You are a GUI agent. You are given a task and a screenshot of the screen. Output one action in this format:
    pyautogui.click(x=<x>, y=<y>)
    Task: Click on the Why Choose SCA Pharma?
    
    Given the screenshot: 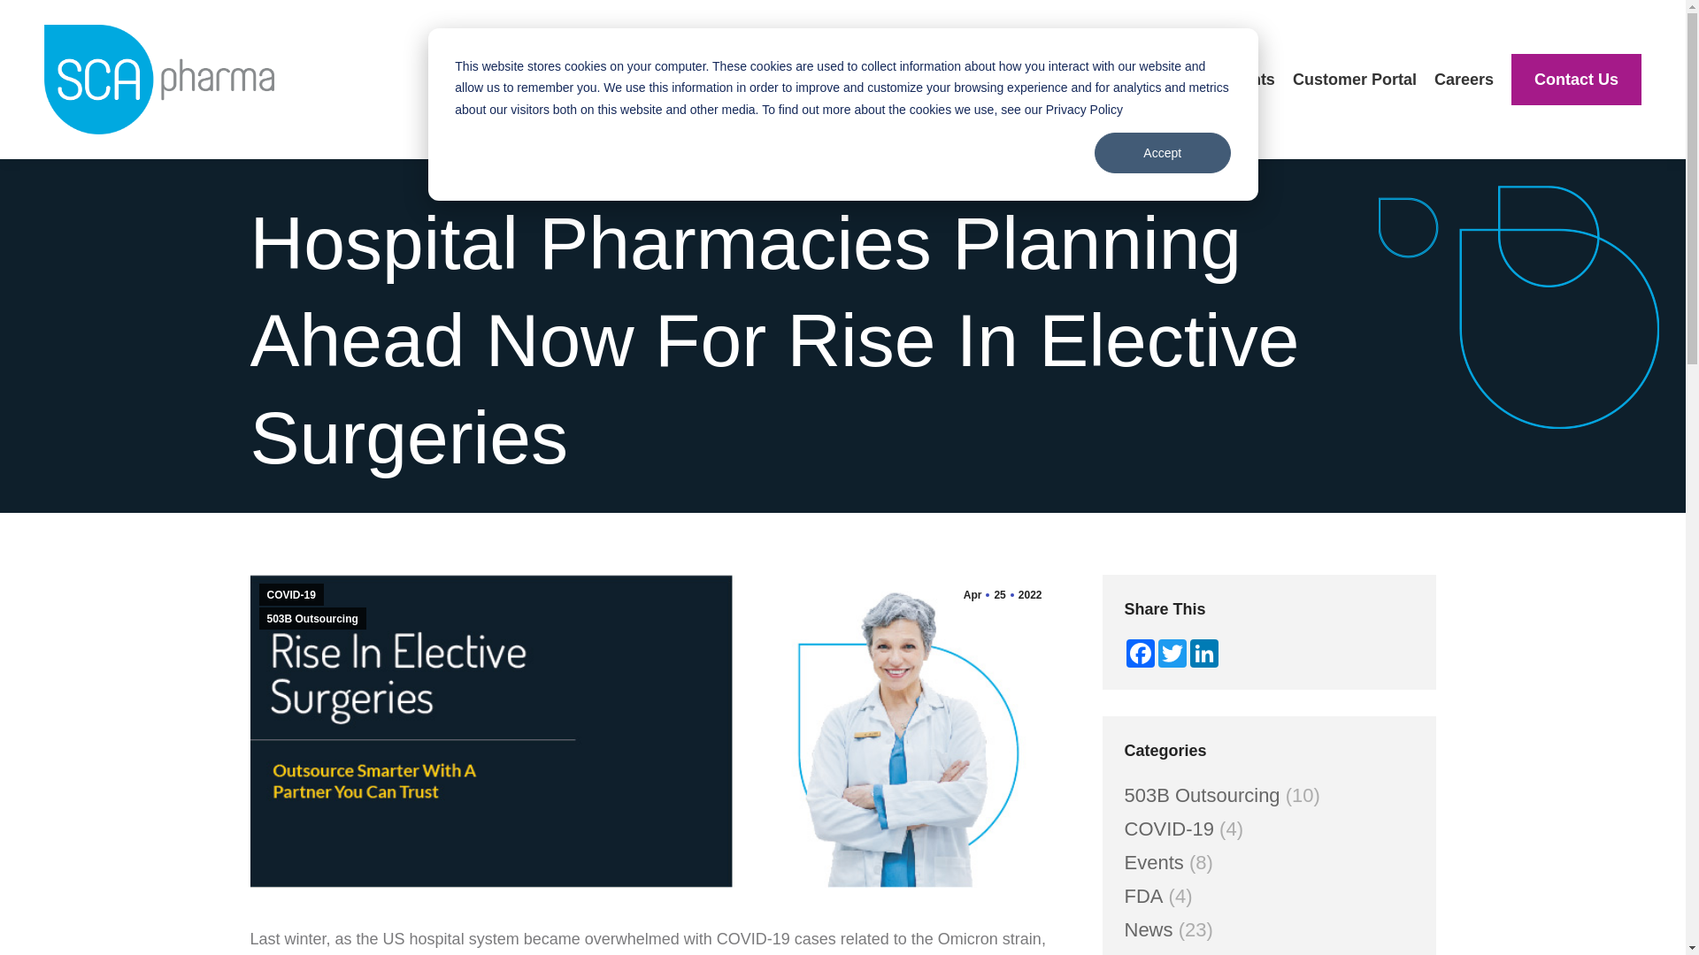 What is the action you would take?
    pyautogui.click(x=824, y=80)
    